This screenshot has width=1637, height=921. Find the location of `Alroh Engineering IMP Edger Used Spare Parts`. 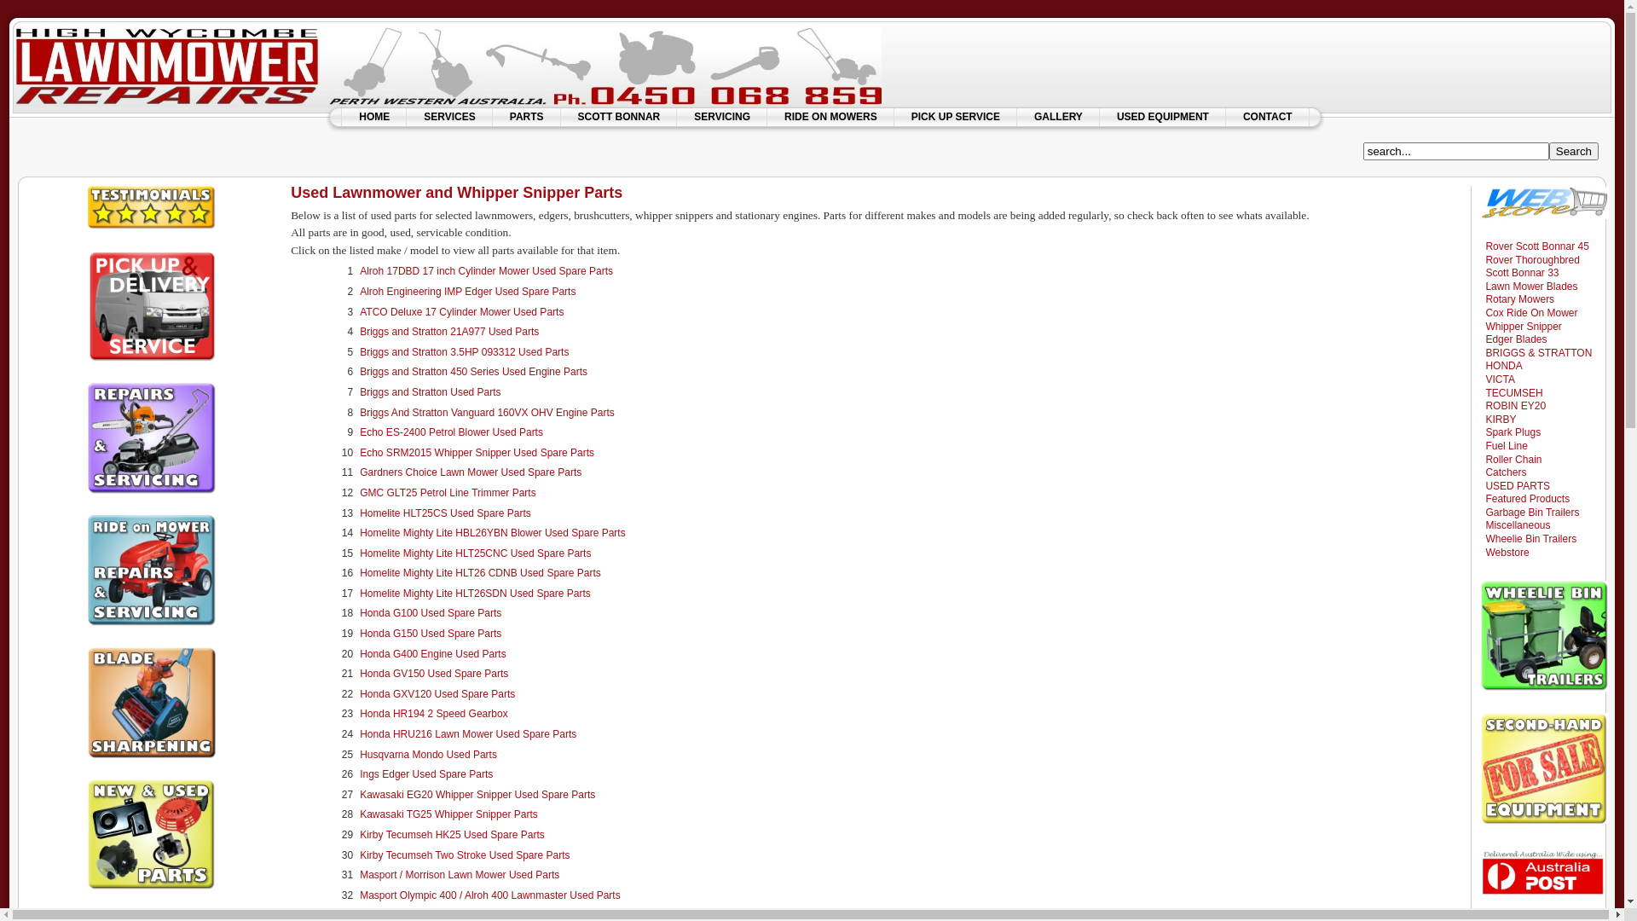

Alroh Engineering IMP Edger Used Spare Parts is located at coordinates (467, 292).